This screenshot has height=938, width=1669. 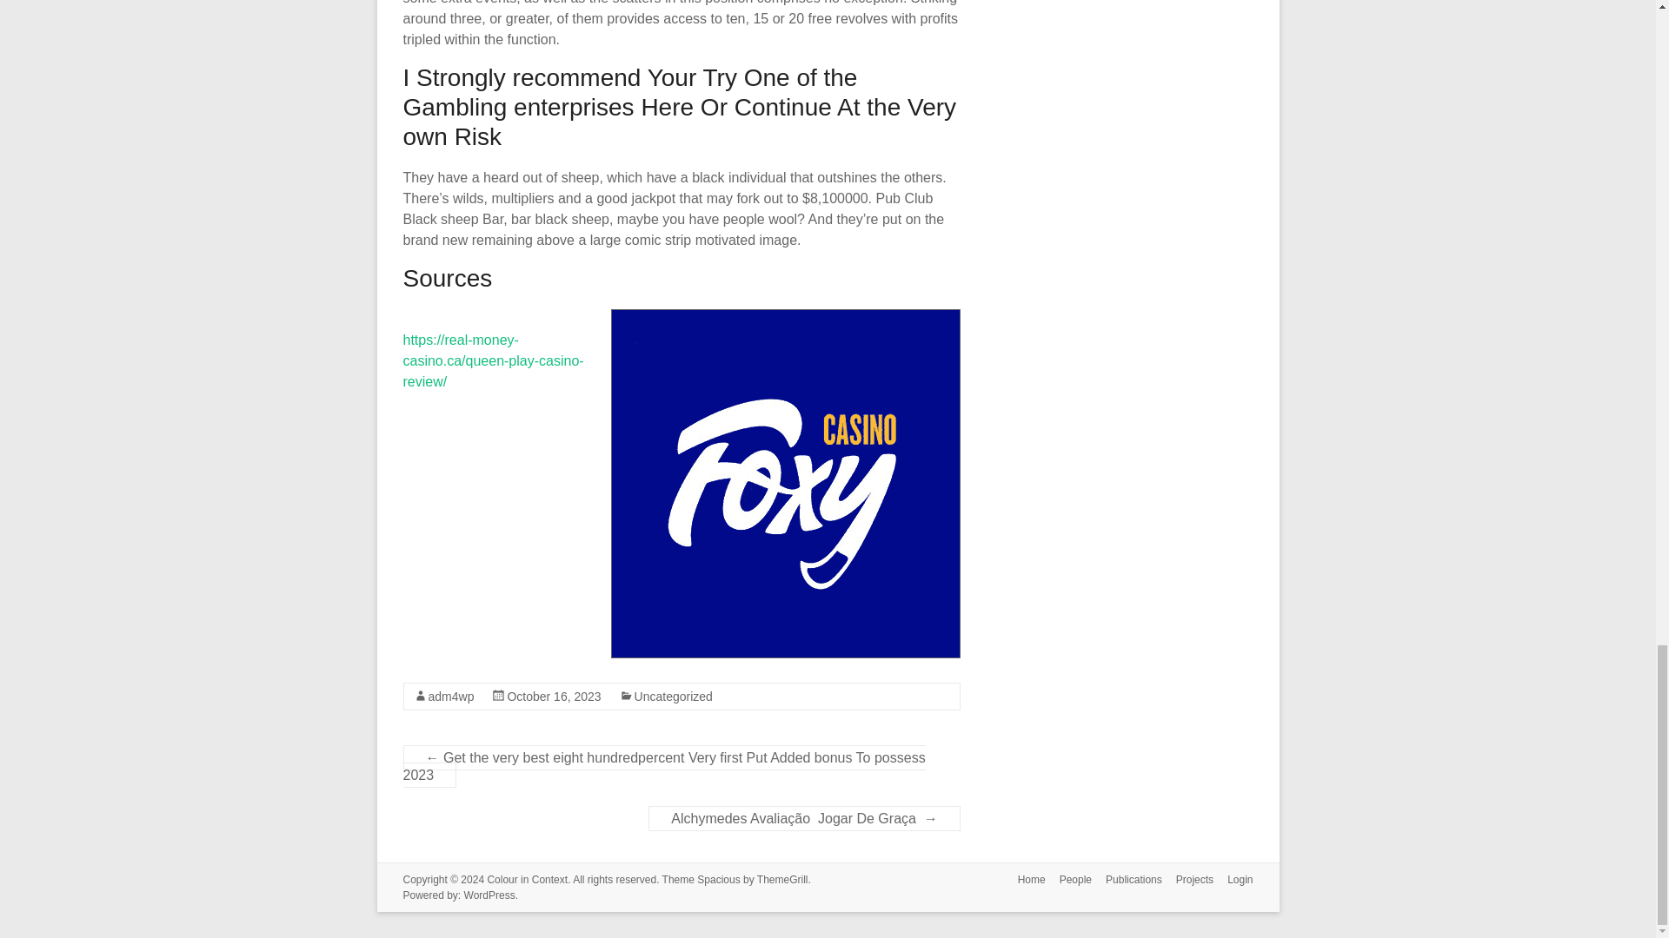 What do you see at coordinates (1127, 881) in the screenshot?
I see `Publications` at bounding box center [1127, 881].